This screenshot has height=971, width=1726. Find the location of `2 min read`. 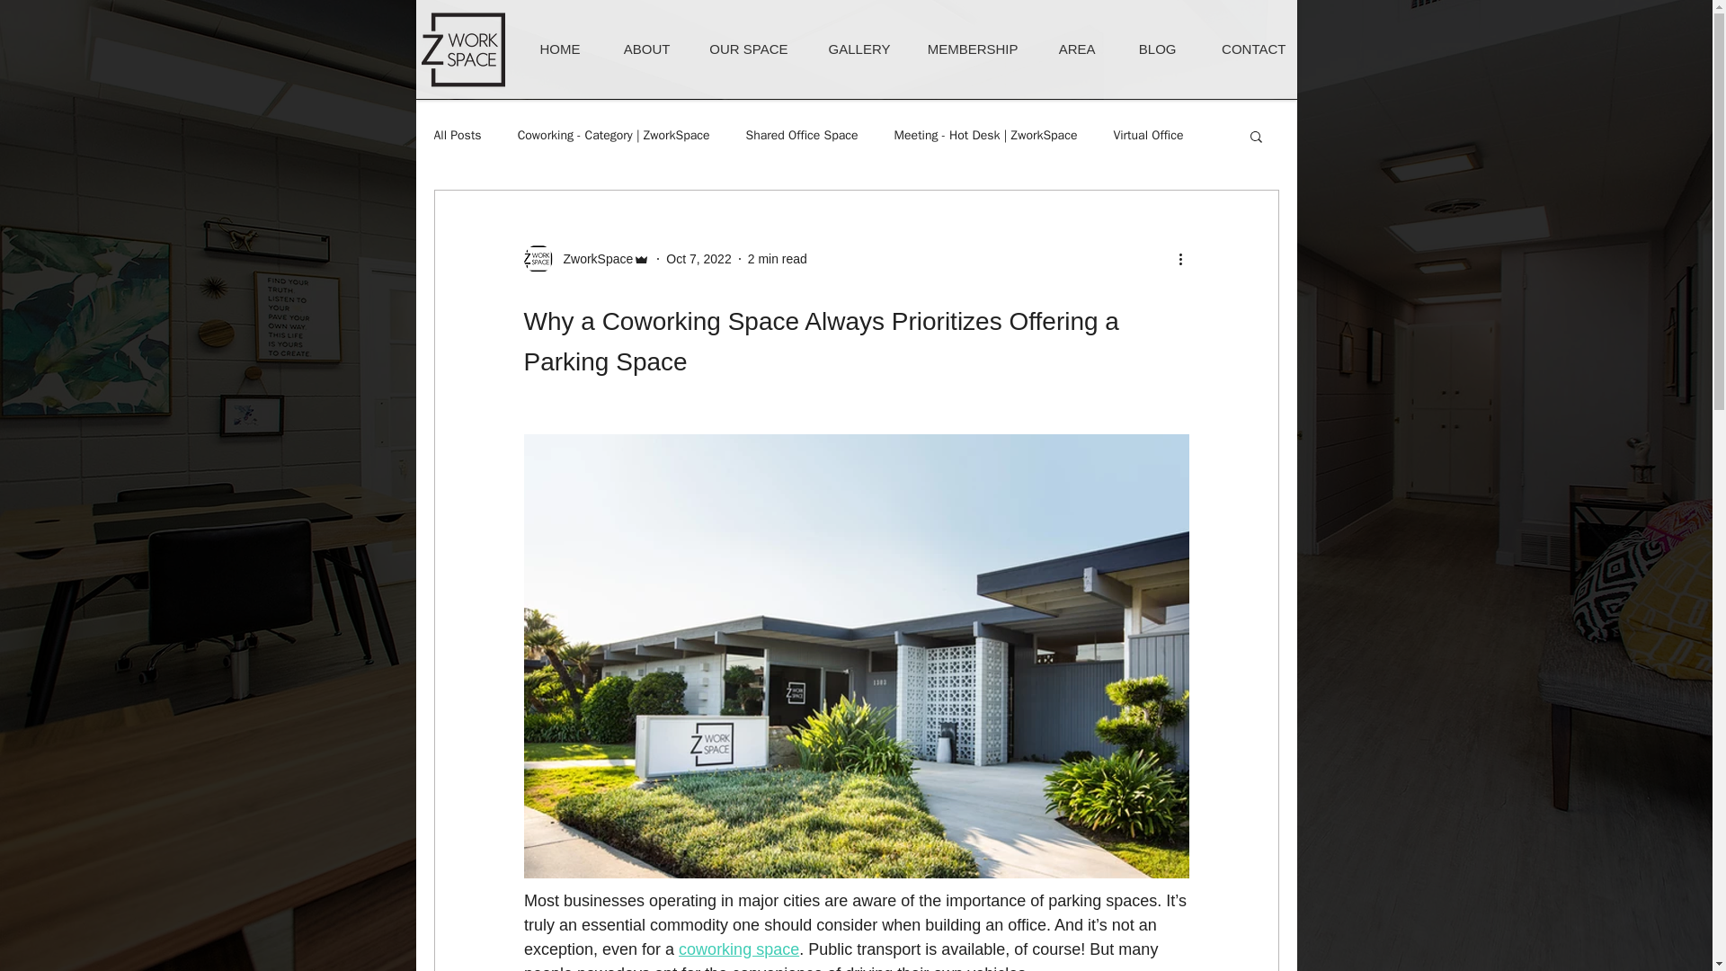

2 min read is located at coordinates (777, 258).